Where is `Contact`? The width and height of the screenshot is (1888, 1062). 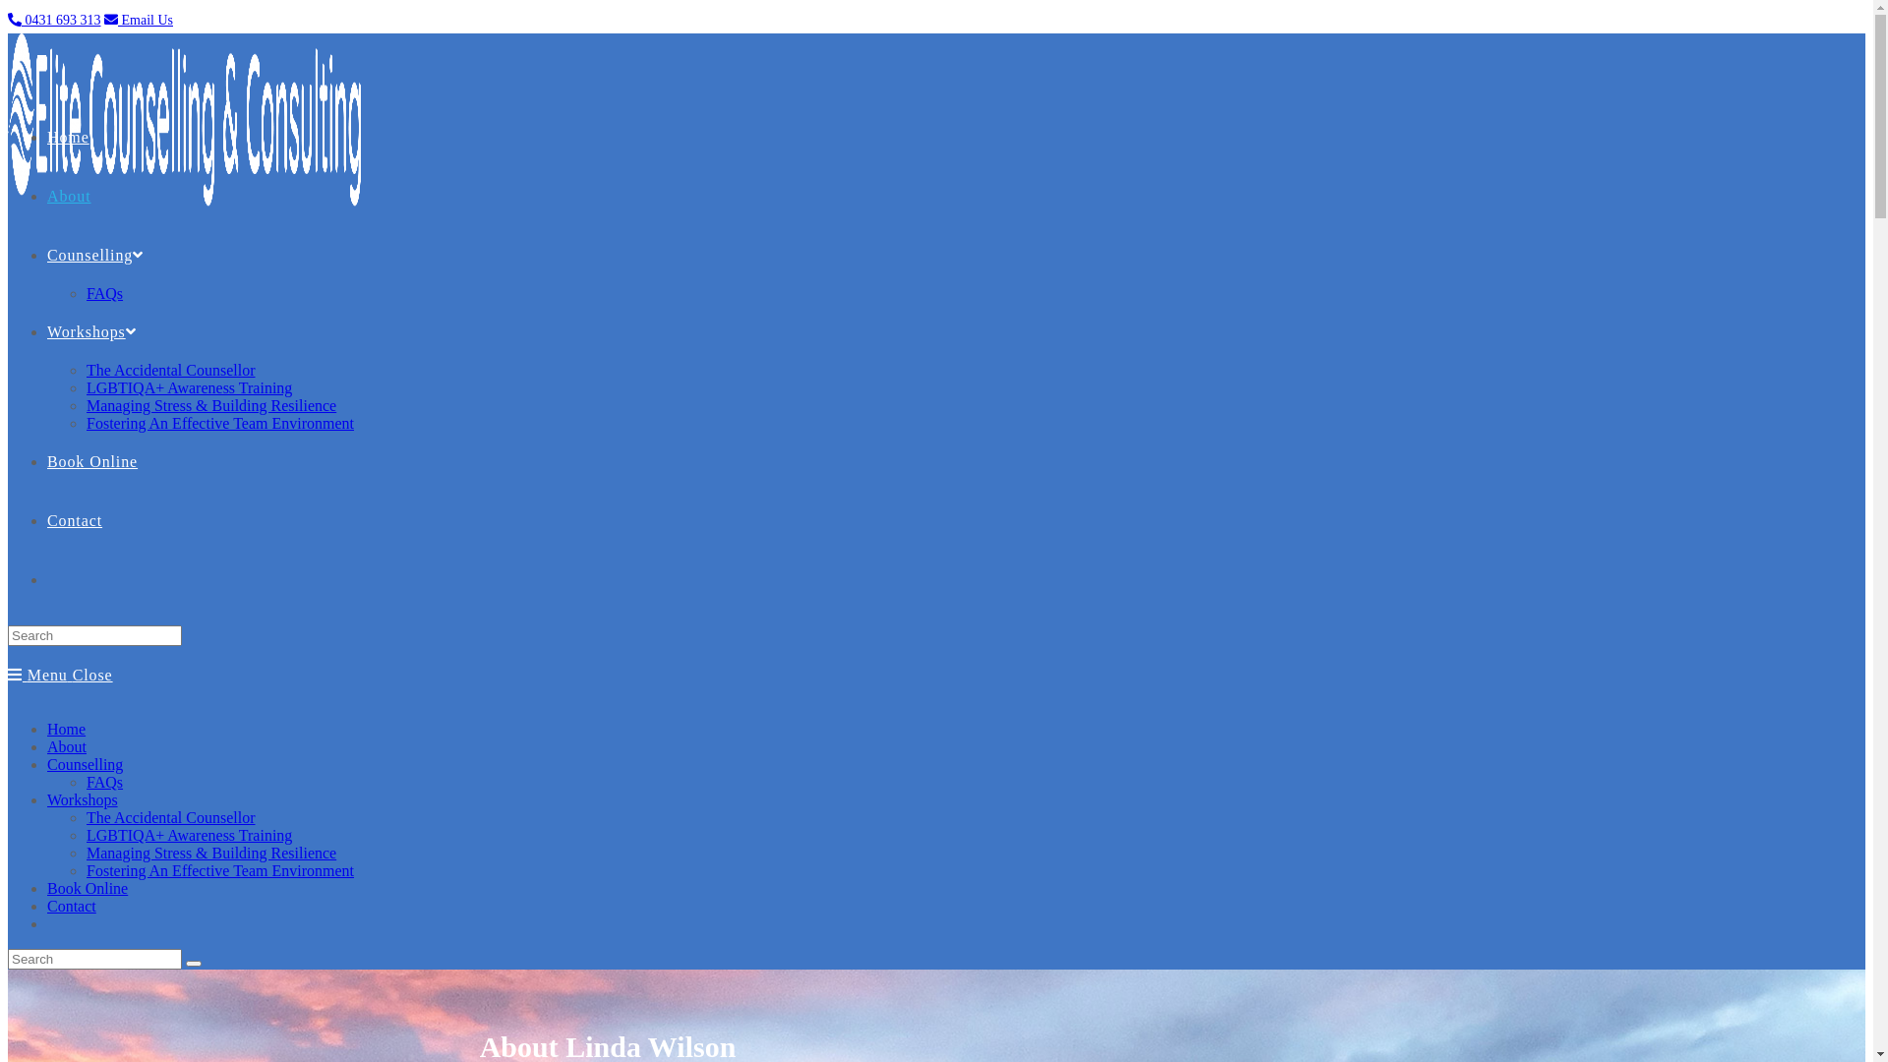 Contact is located at coordinates (75, 521).